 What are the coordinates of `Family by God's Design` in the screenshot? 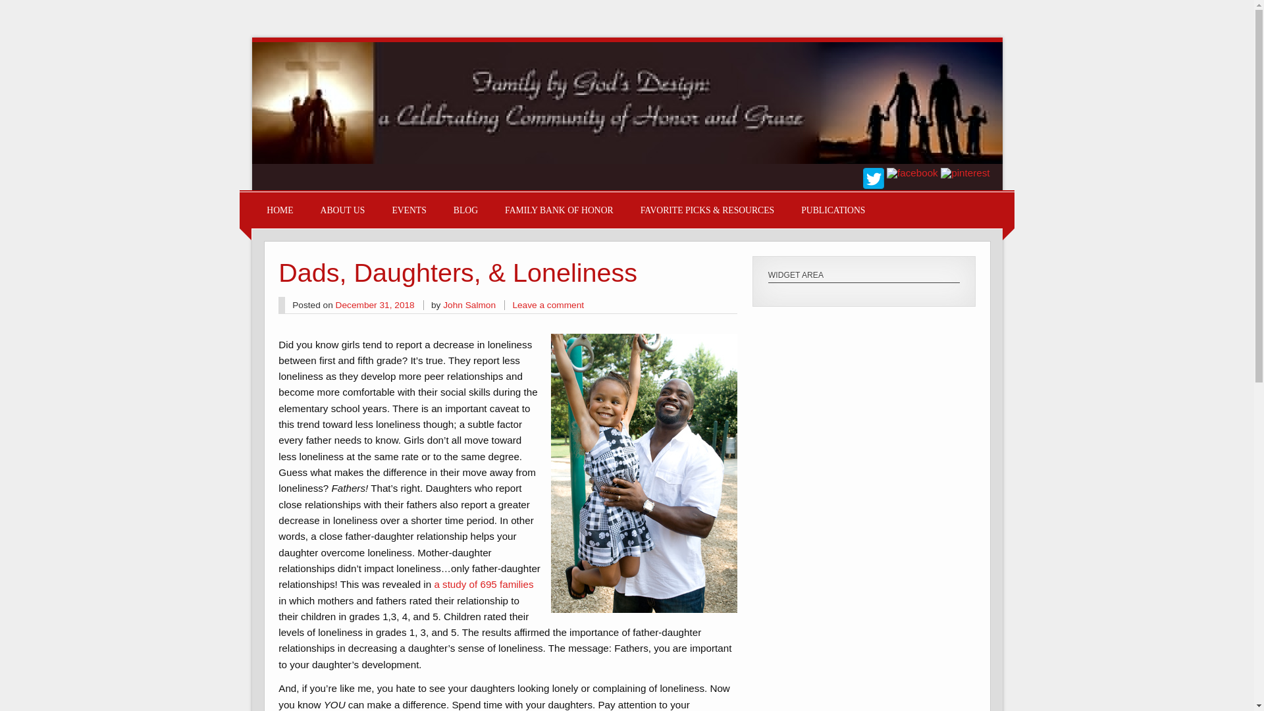 It's located at (627, 160).